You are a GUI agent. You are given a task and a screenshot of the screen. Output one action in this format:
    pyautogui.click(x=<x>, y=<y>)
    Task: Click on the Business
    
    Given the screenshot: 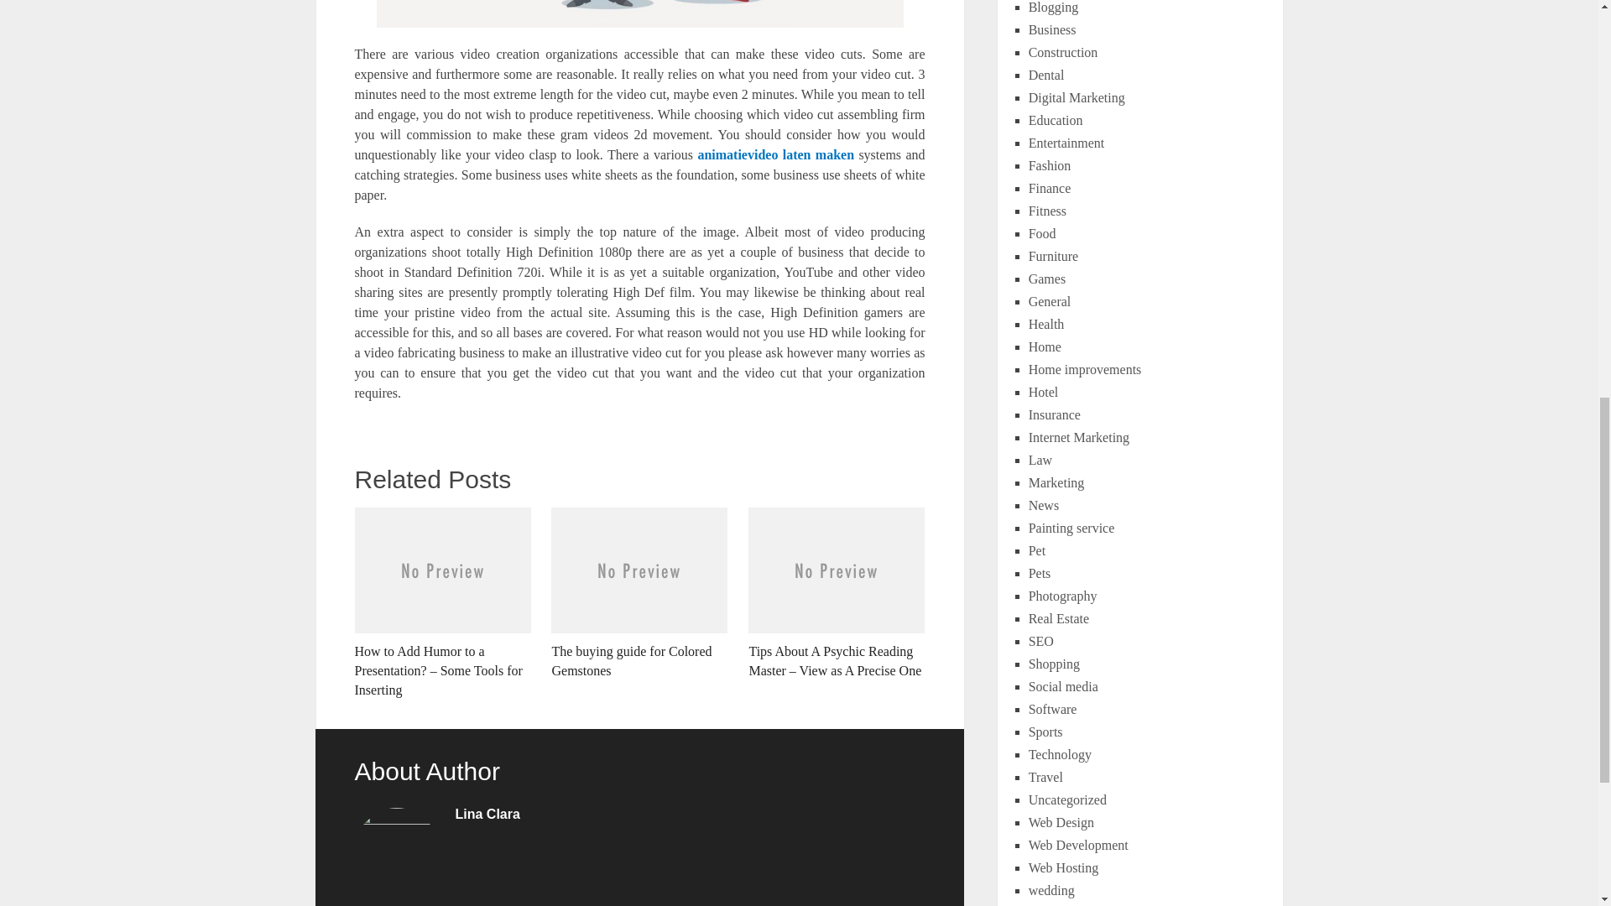 What is the action you would take?
    pyautogui.click(x=1052, y=30)
    